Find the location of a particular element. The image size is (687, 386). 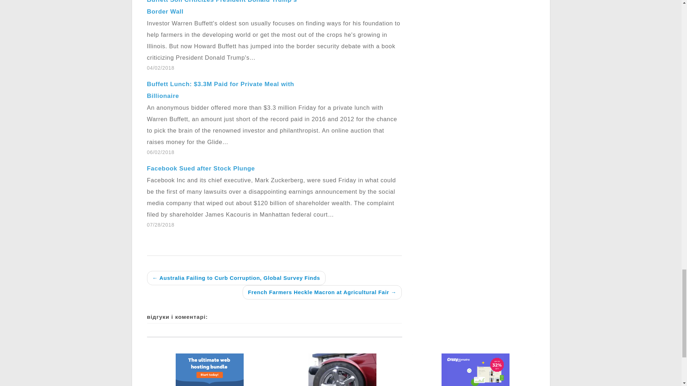

Facebook Sued after Stock Plunge is located at coordinates (201, 168).